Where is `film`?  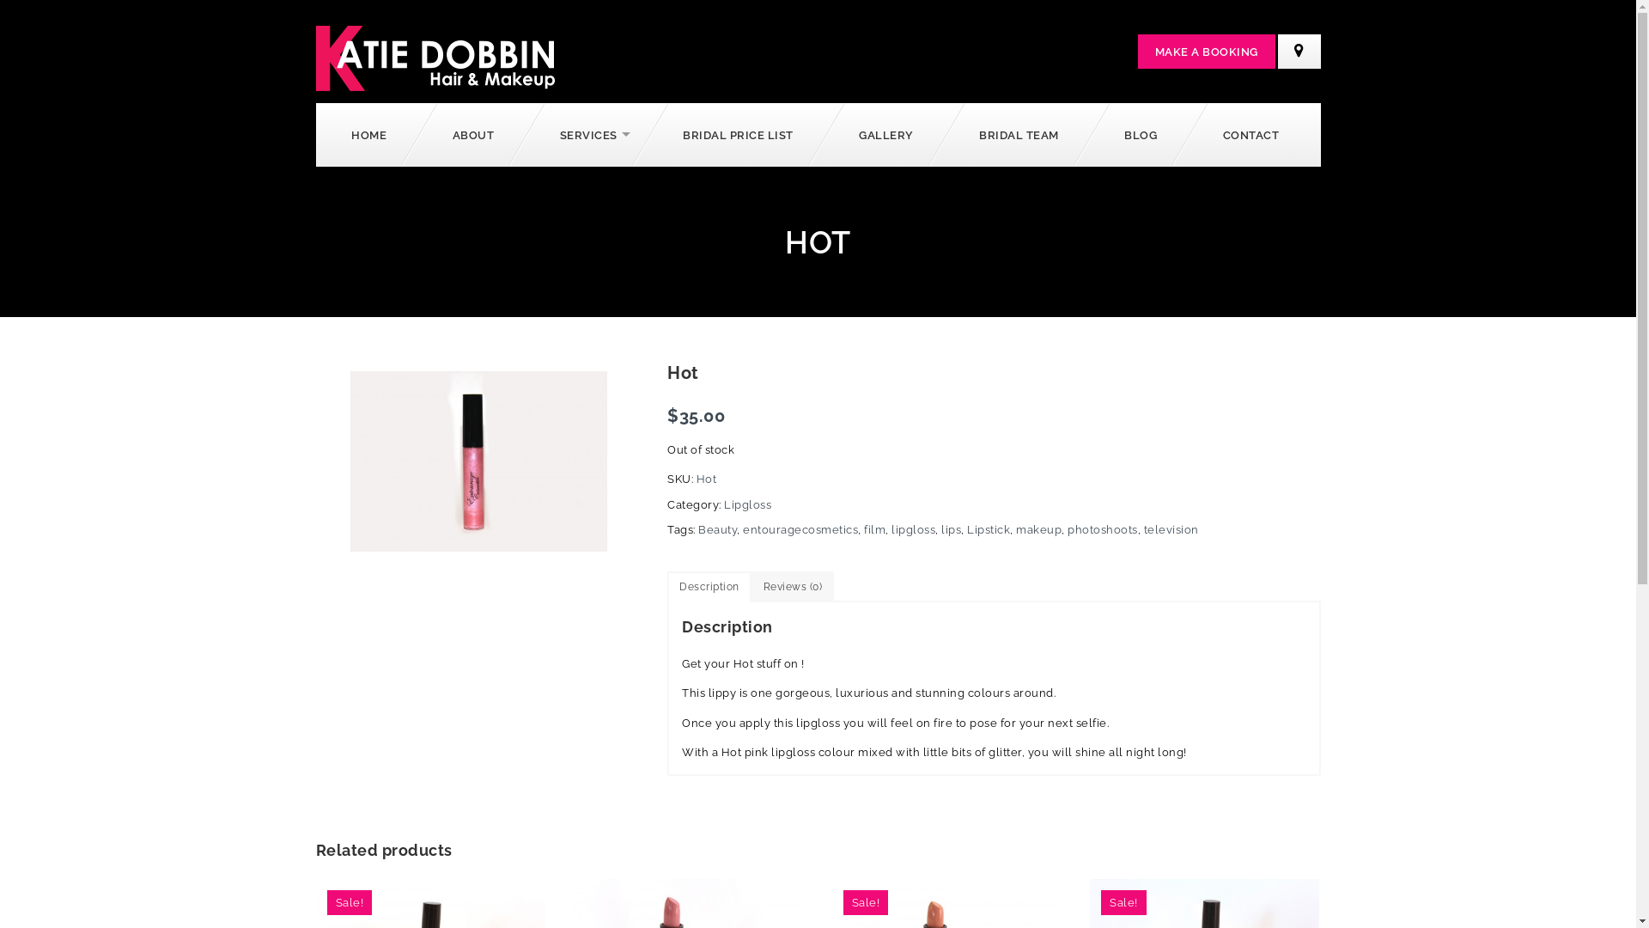 film is located at coordinates (874, 529).